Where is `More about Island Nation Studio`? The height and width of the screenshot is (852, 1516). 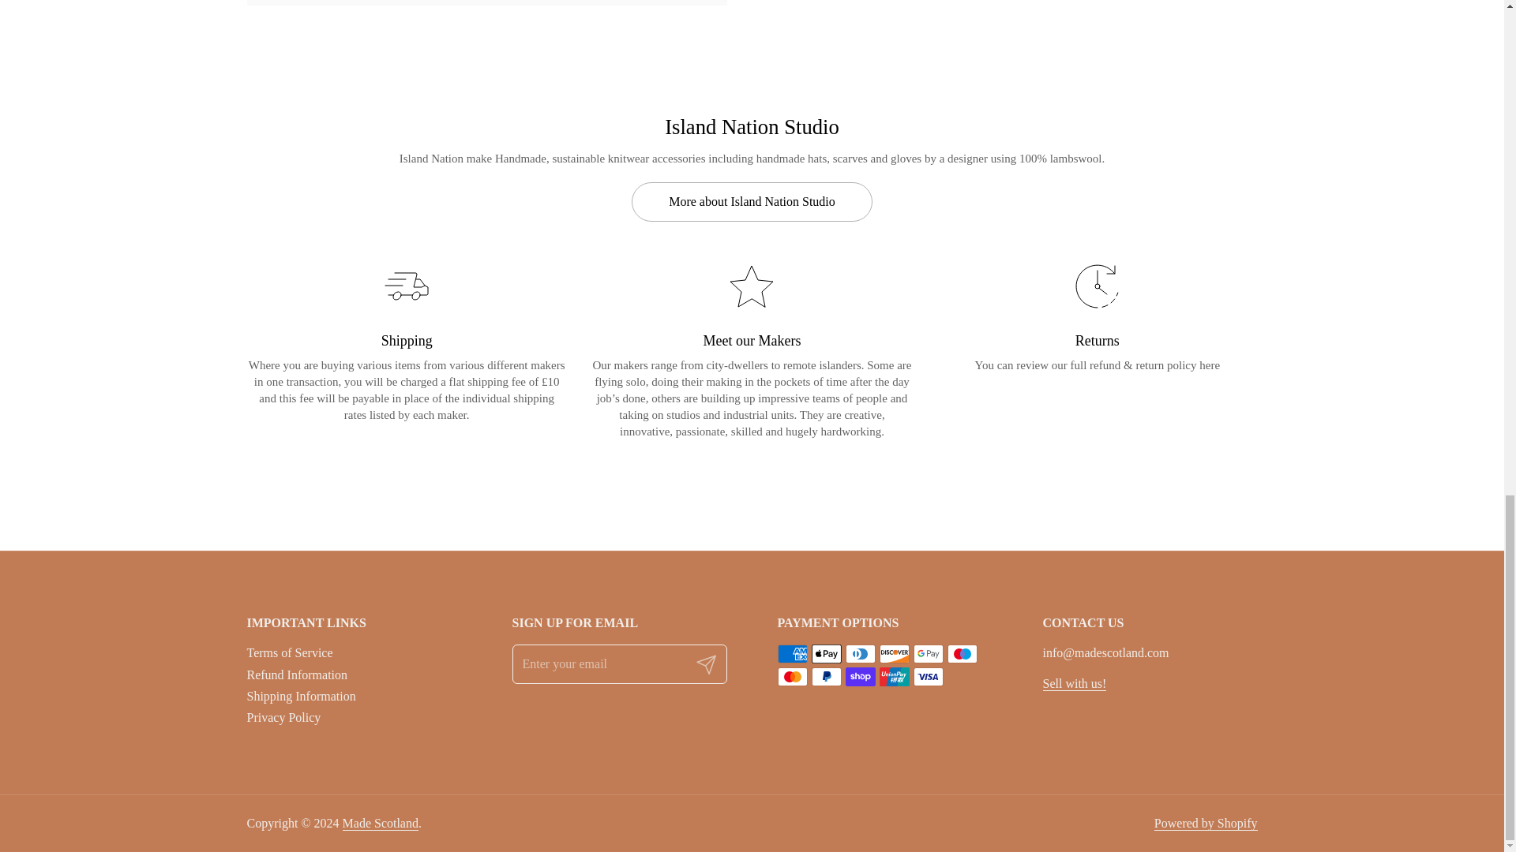
More about Island Nation Studio is located at coordinates (752, 202).